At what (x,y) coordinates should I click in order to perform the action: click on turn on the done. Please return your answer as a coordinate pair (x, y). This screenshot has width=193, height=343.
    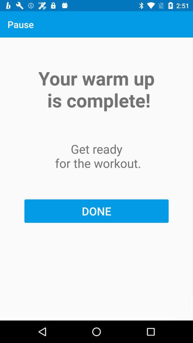
    Looking at the image, I should click on (96, 211).